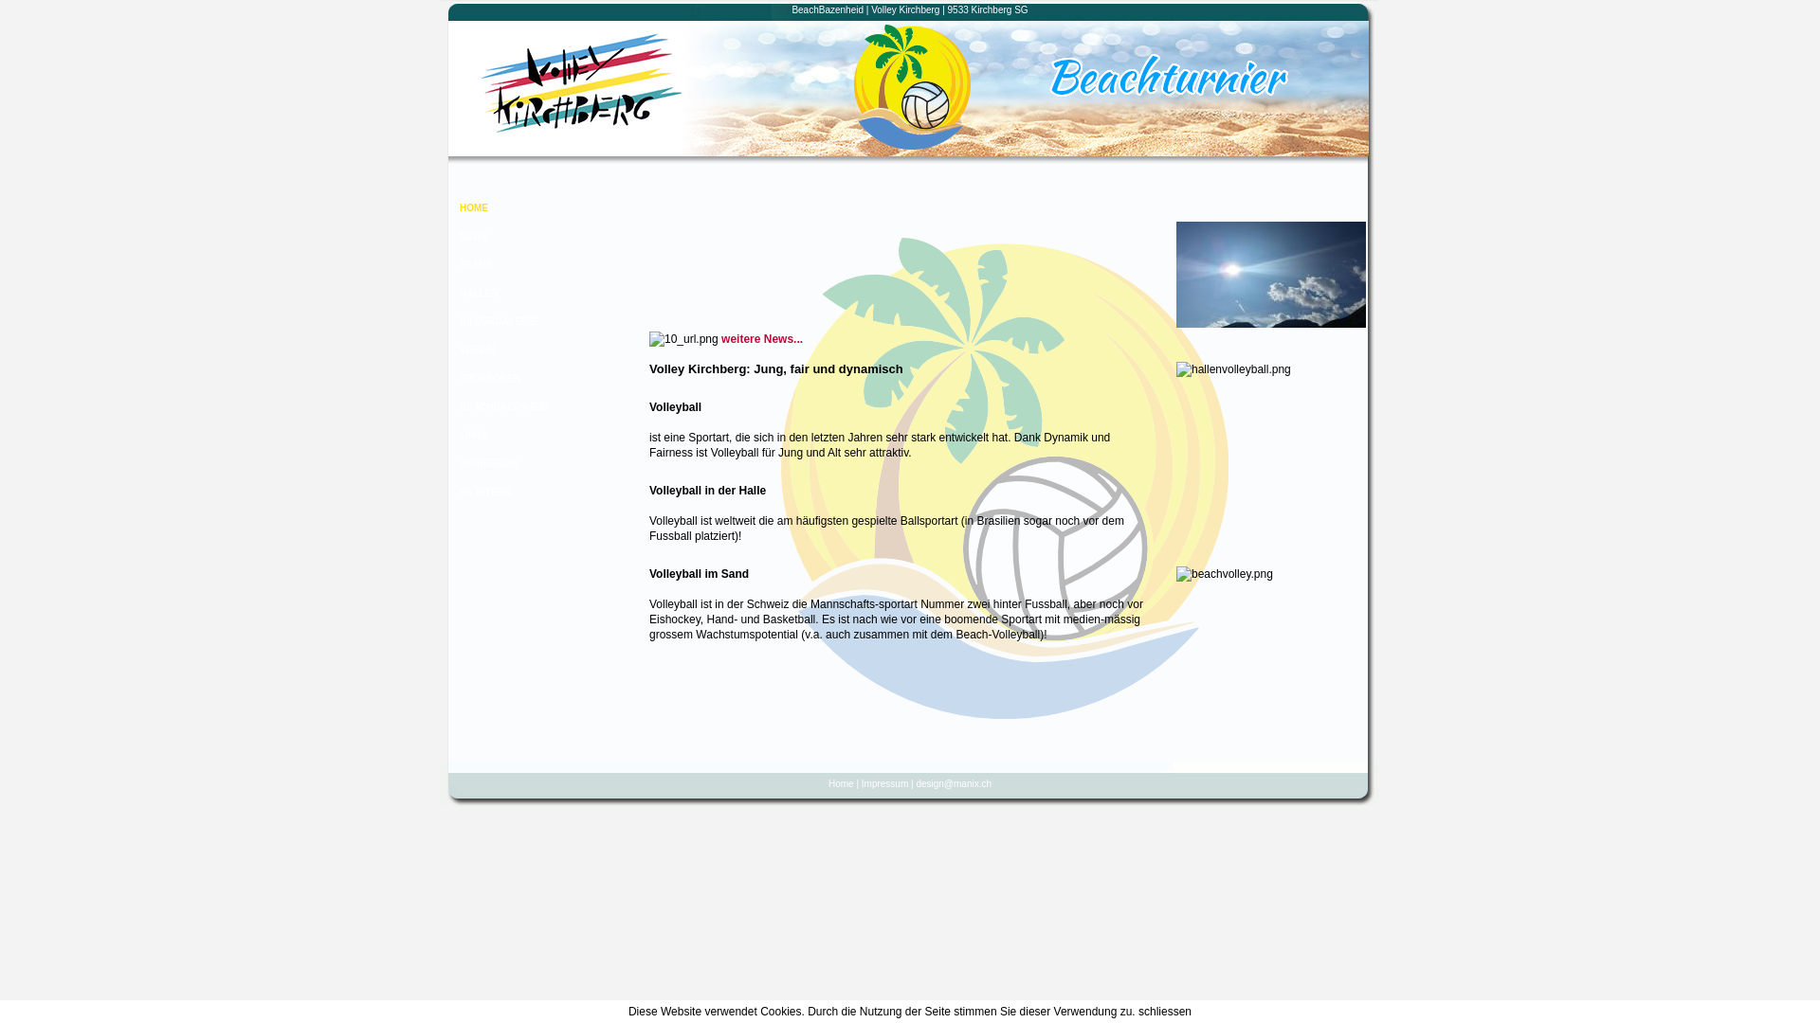 This screenshot has height=1023, width=1820. What do you see at coordinates (536, 493) in the screenshot?
I see `VK INTERN` at bounding box center [536, 493].